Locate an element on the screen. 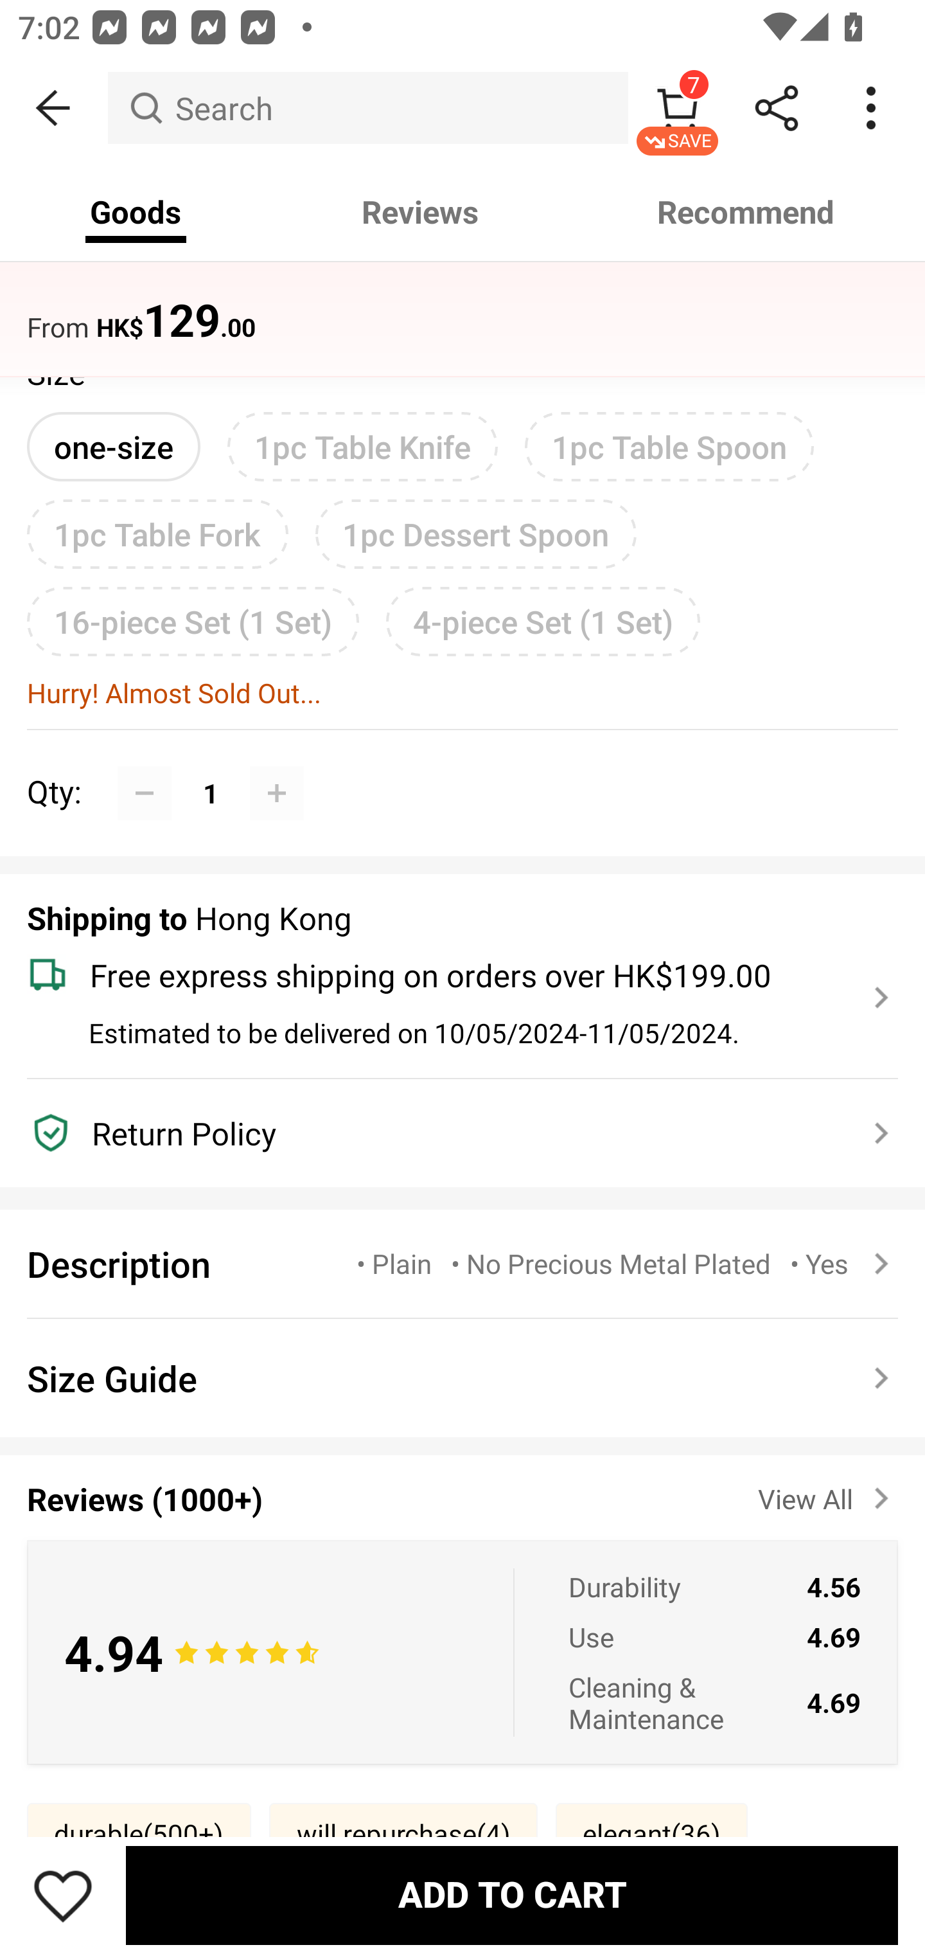 The image size is (925, 1954). 1pc Dessert Spoon 4-piece Set (1 Set) is located at coordinates (475, 534).